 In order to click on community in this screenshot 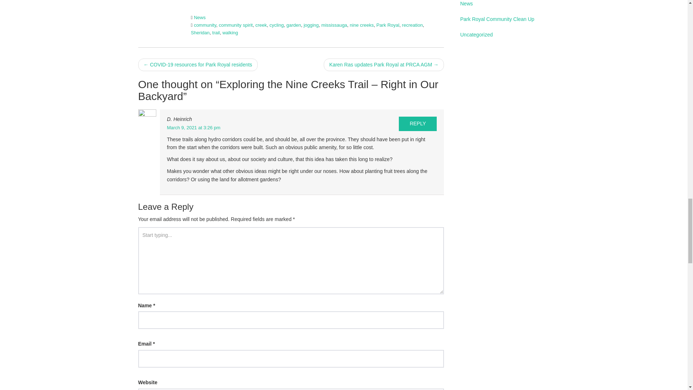, I will do `click(205, 25)`.